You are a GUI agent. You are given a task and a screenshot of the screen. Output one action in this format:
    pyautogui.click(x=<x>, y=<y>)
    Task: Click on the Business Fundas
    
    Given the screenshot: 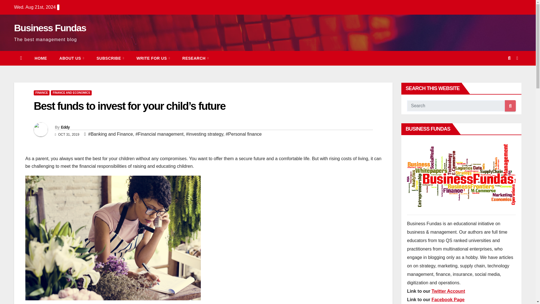 What is the action you would take?
    pyautogui.click(x=50, y=28)
    